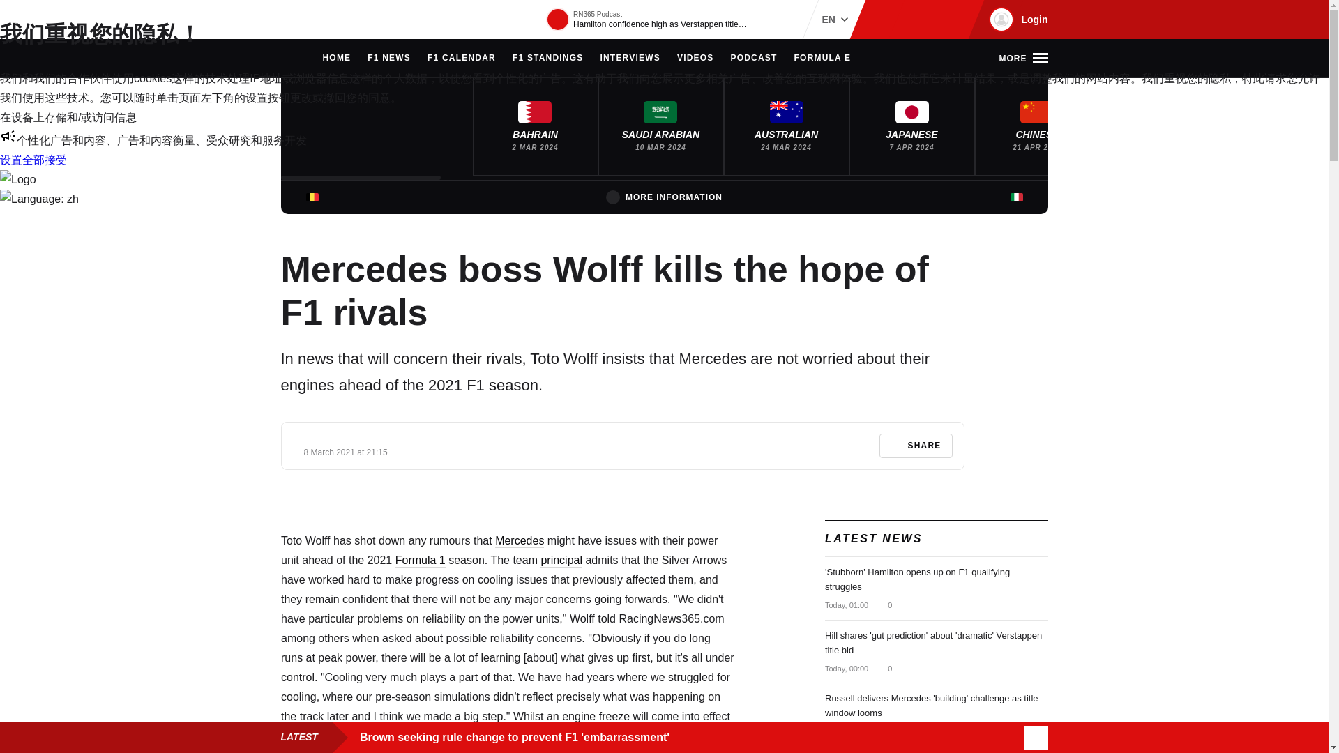 Image resolution: width=1339 pixels, height=753 pixels. I want to click on FORMULA E, so click(823, 59).